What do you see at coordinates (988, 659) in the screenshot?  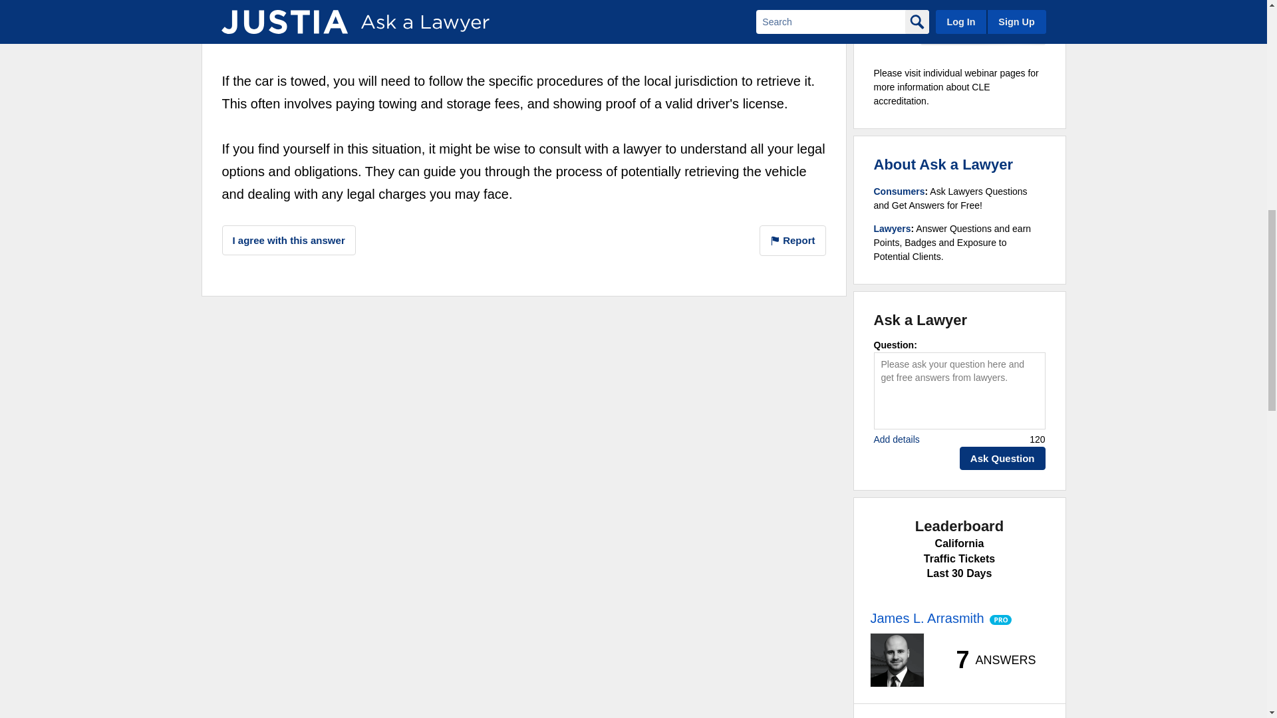 I see `Ask a Lawyer - Leaderboard - Lawyer Stats` at bounding box center [988, 659].